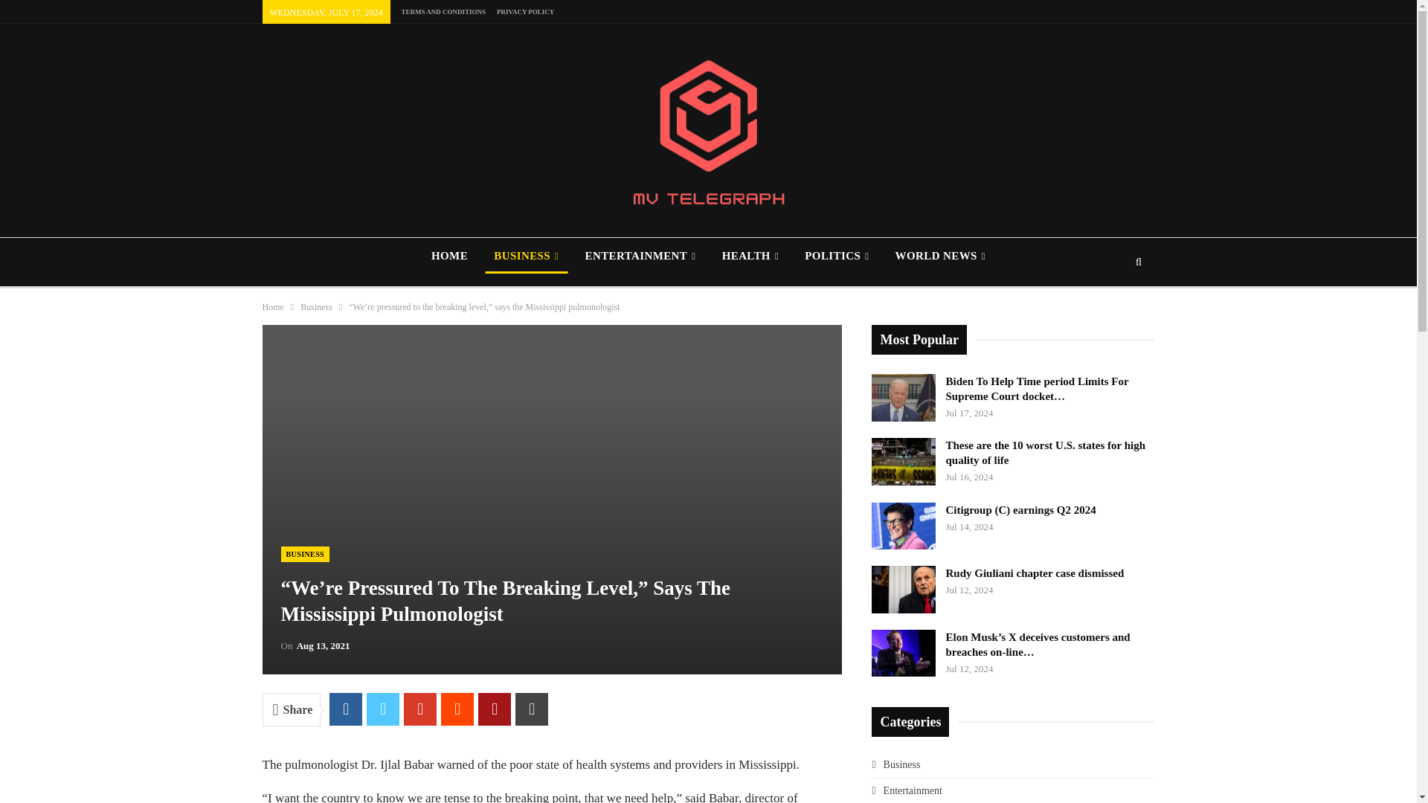 This screenshot has height=803, width=1428. What do you see at coordinates (640, 256) in the screenshot?
I see `ENTERTAINMENT` at bounding box center [640, 256].